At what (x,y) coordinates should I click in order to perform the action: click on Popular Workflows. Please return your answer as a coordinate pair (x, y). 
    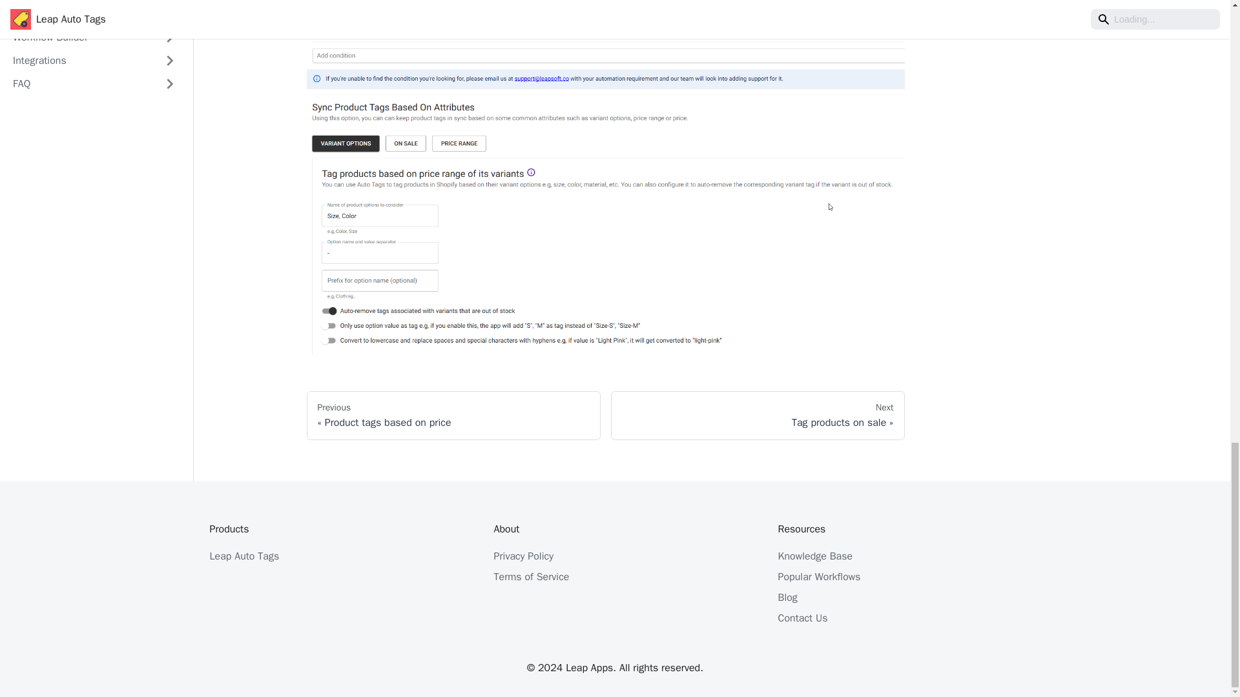
    Looking at the image, I should click on (819, 577).